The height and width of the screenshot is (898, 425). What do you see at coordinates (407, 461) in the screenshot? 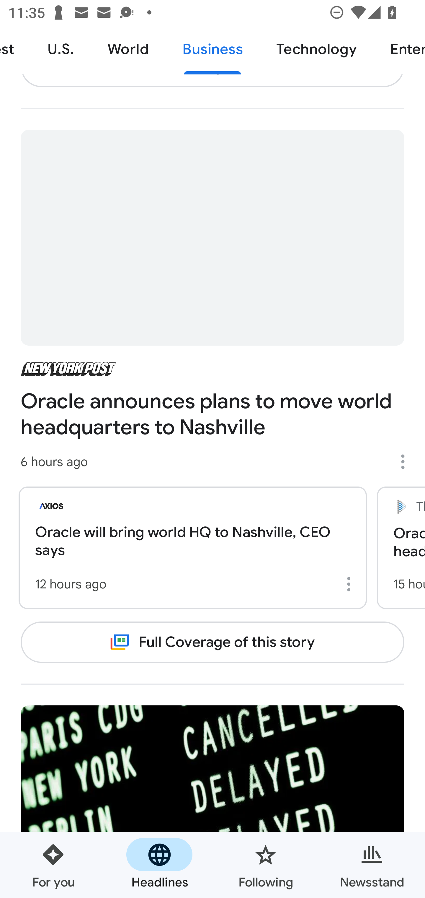
I see `More options` at bounding box center [407, 461].